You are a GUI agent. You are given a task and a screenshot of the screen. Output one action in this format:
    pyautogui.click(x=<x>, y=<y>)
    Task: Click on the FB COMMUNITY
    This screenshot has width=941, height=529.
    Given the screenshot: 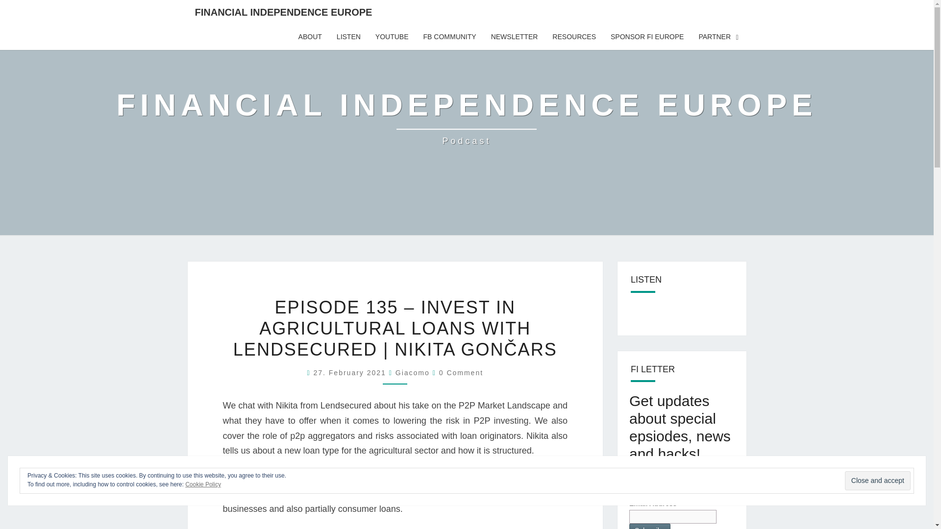 What is the action you would take?
    pyautogui.click(x=449, y=37)
    